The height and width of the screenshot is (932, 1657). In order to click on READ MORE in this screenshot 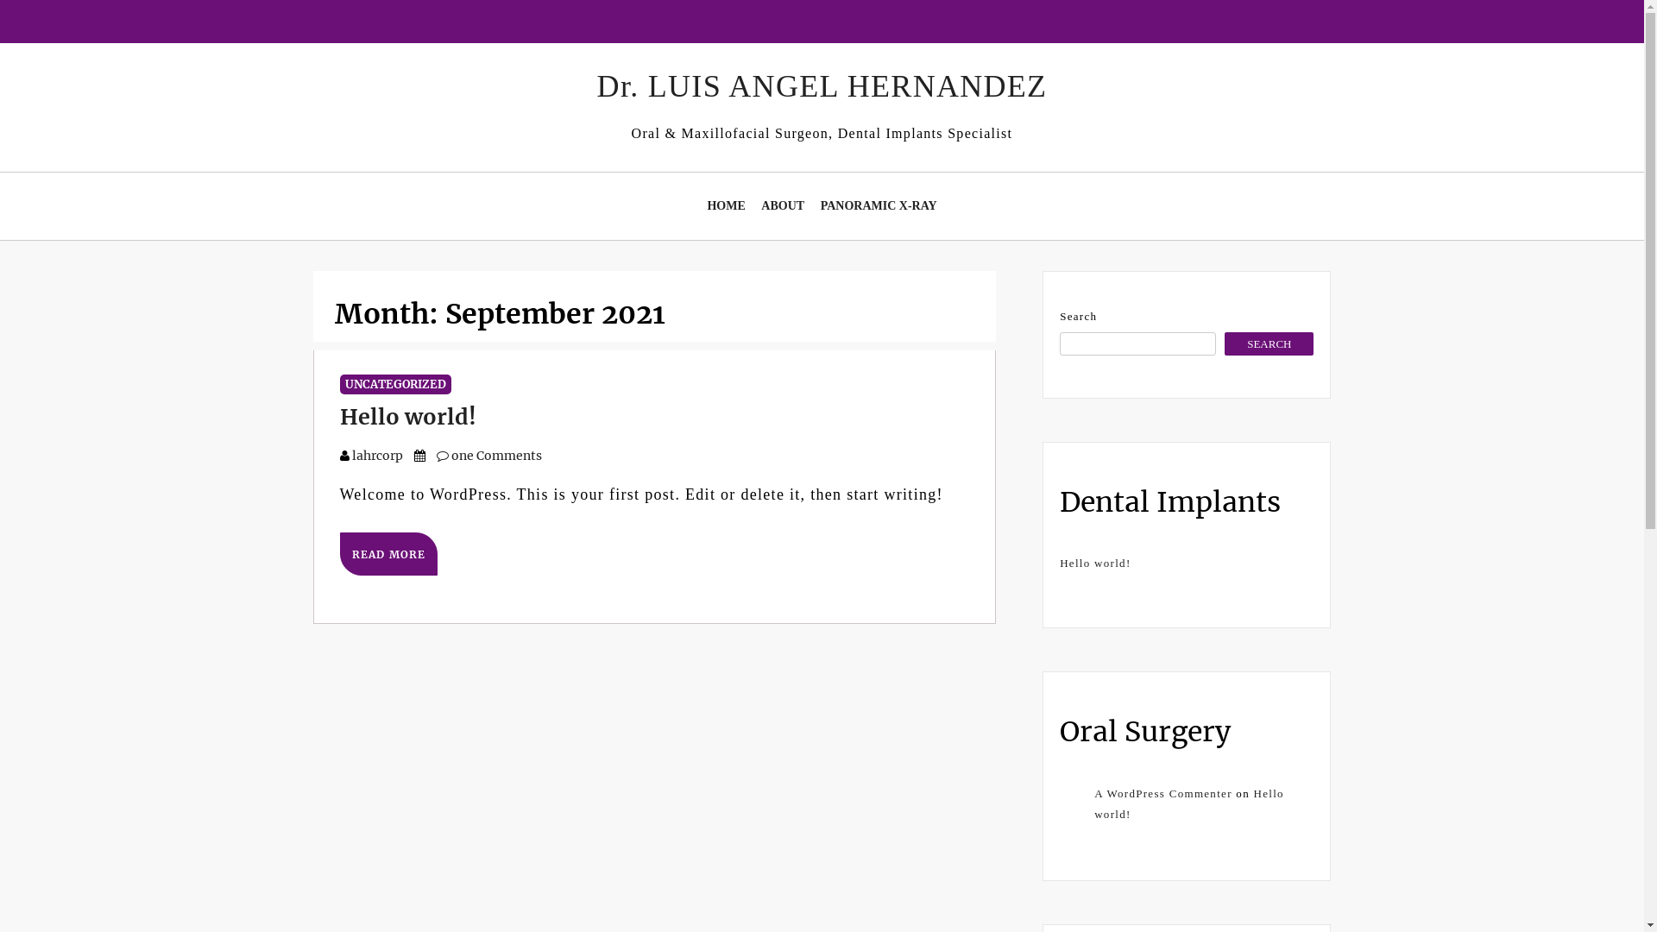, I will do `click(389, 554)`.